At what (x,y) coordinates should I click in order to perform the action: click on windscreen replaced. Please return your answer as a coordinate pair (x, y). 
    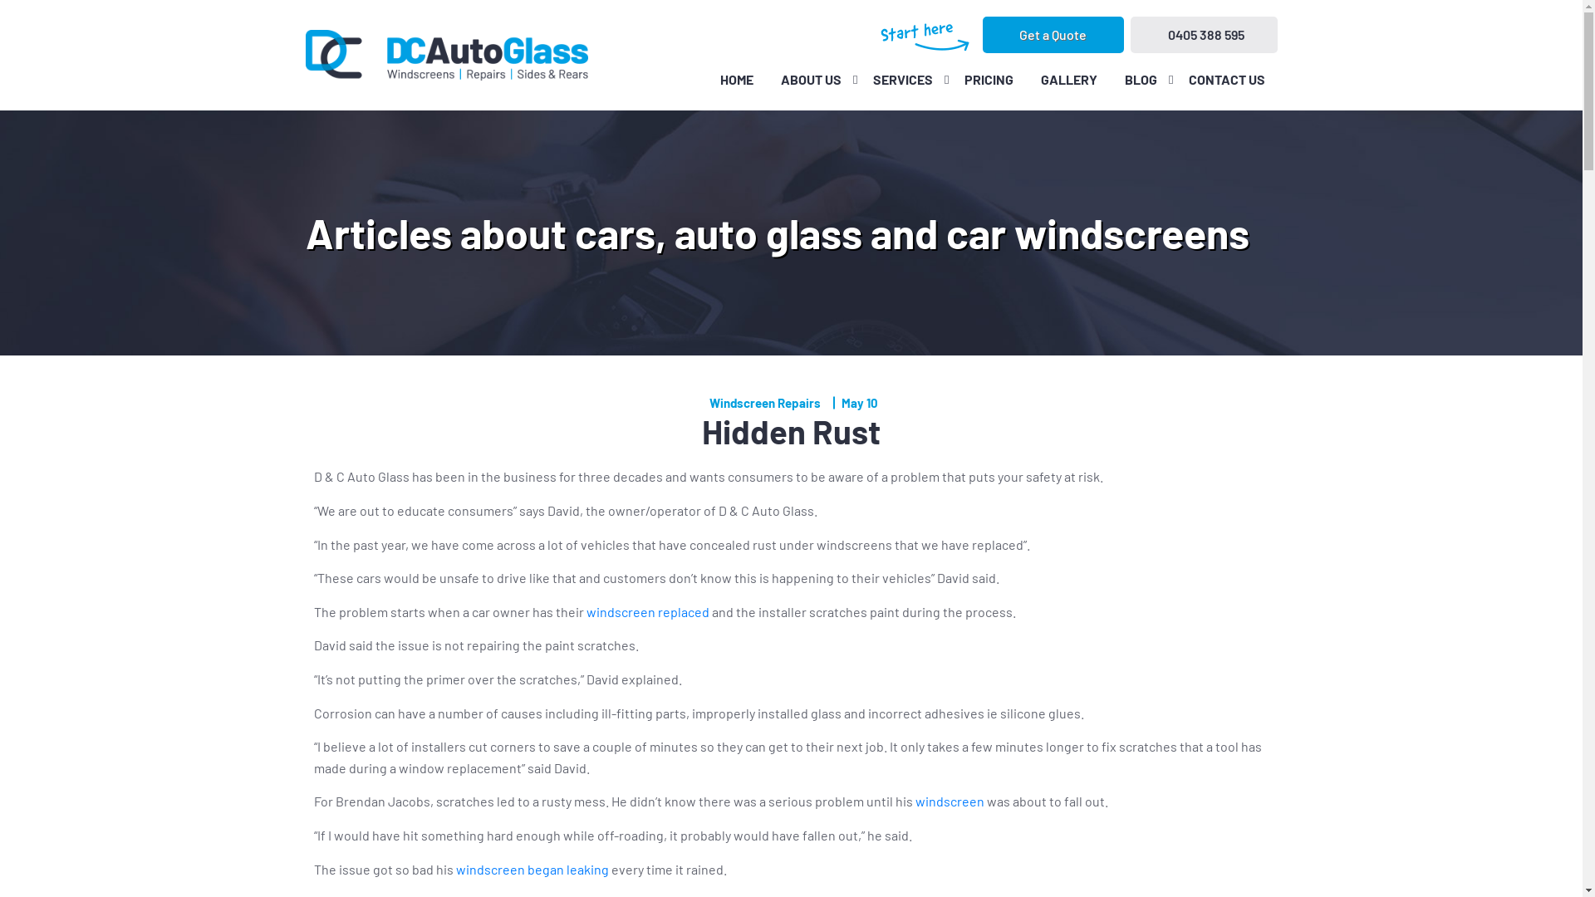
    Looking at the image, I should click on (648, 611).